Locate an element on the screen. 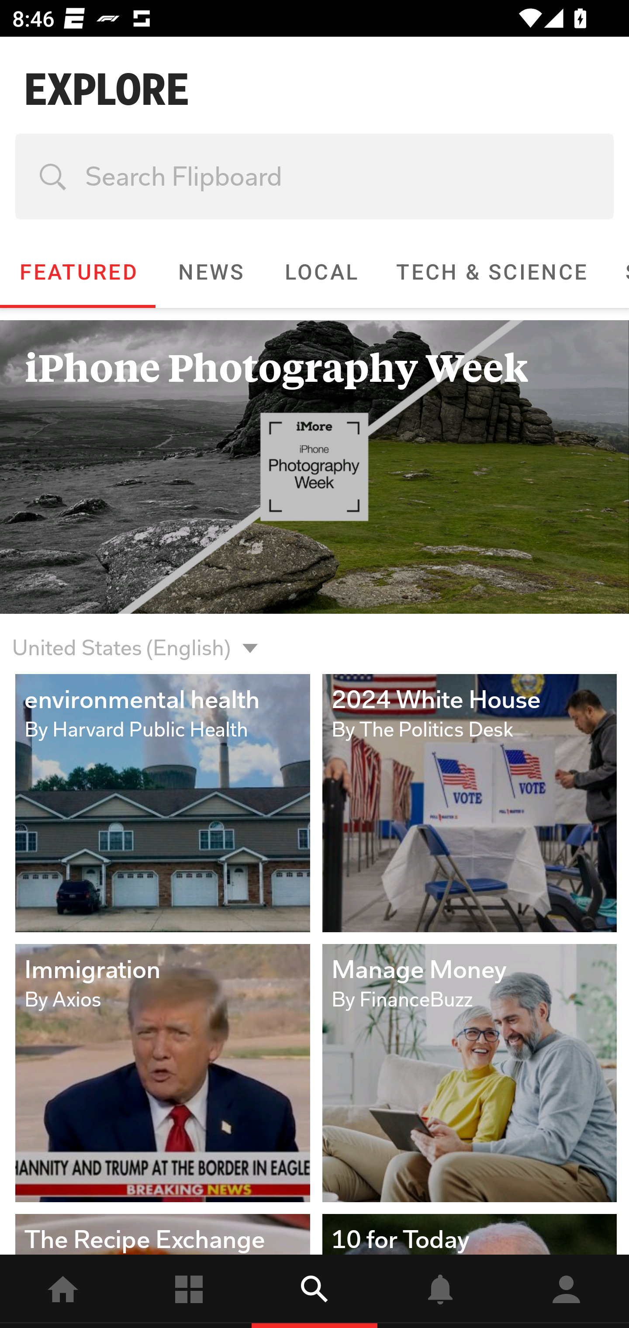  Tech & Science TECH & SCIENCE is located at coordinates (491, 272).